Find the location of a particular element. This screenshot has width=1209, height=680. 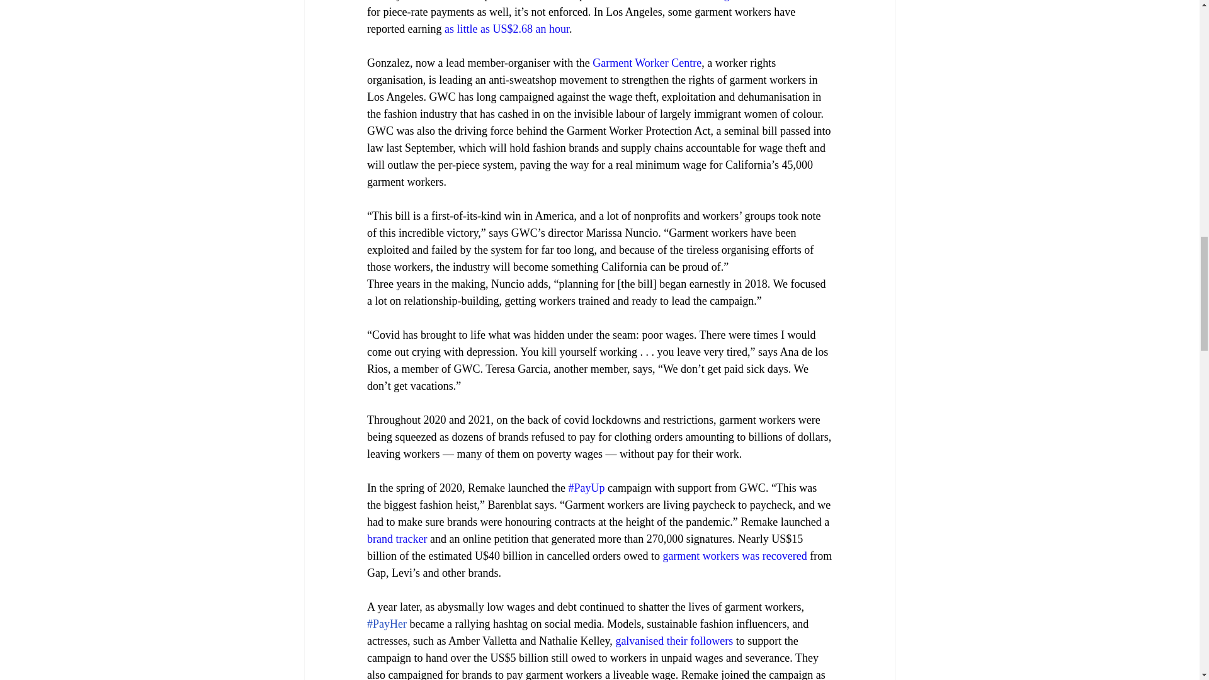

galvanised their followers is located at coordinates (674, 641).